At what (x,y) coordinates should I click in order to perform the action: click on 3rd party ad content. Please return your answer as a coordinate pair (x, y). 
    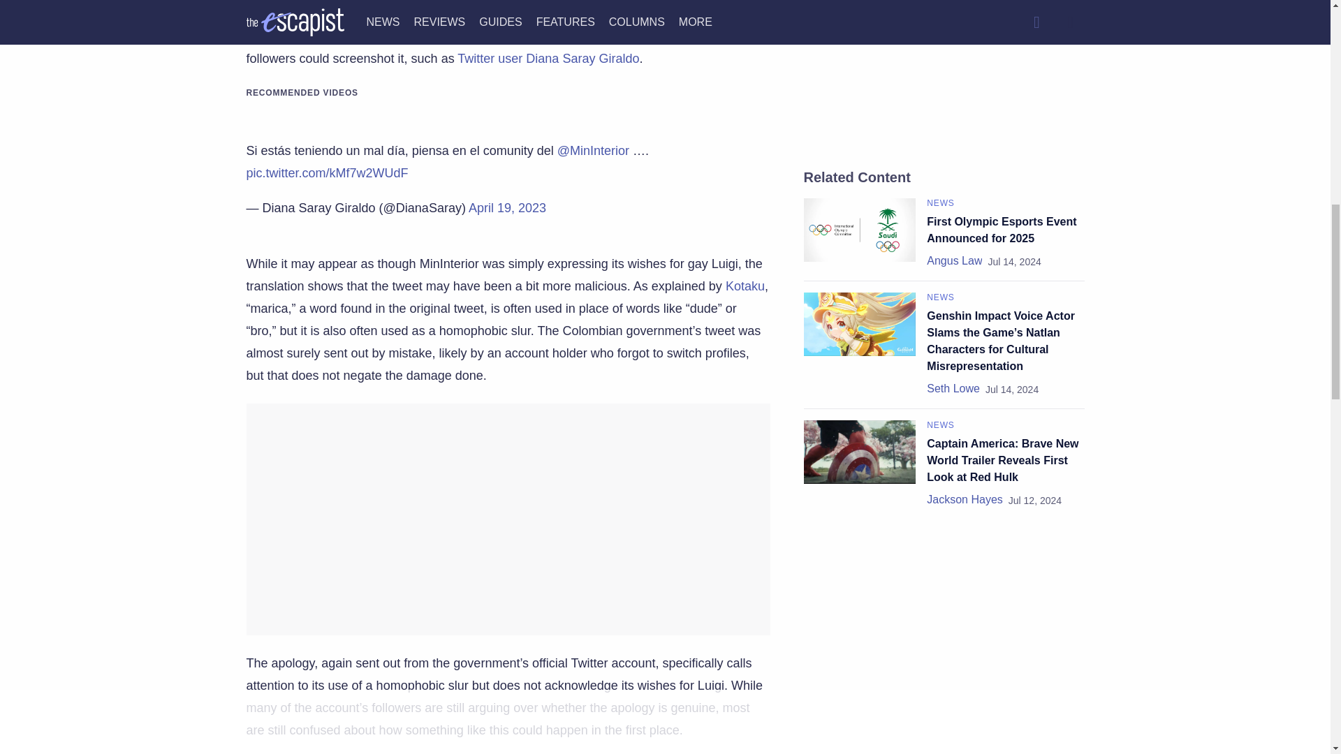
    Looking at the image, I should click on (944, 64).